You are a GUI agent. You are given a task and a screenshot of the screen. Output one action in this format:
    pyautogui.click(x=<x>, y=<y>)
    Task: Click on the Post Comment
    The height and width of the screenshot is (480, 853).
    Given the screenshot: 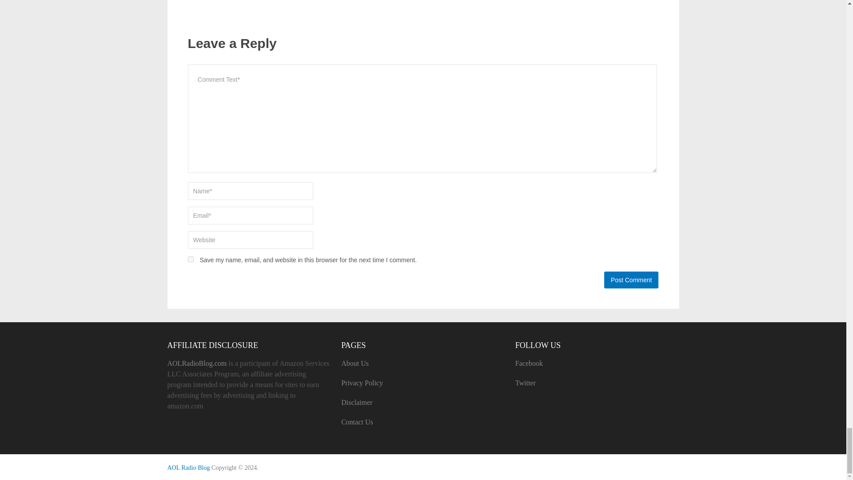 What is the action you would take?
    pyautogui.click(x=631, y=280)
    